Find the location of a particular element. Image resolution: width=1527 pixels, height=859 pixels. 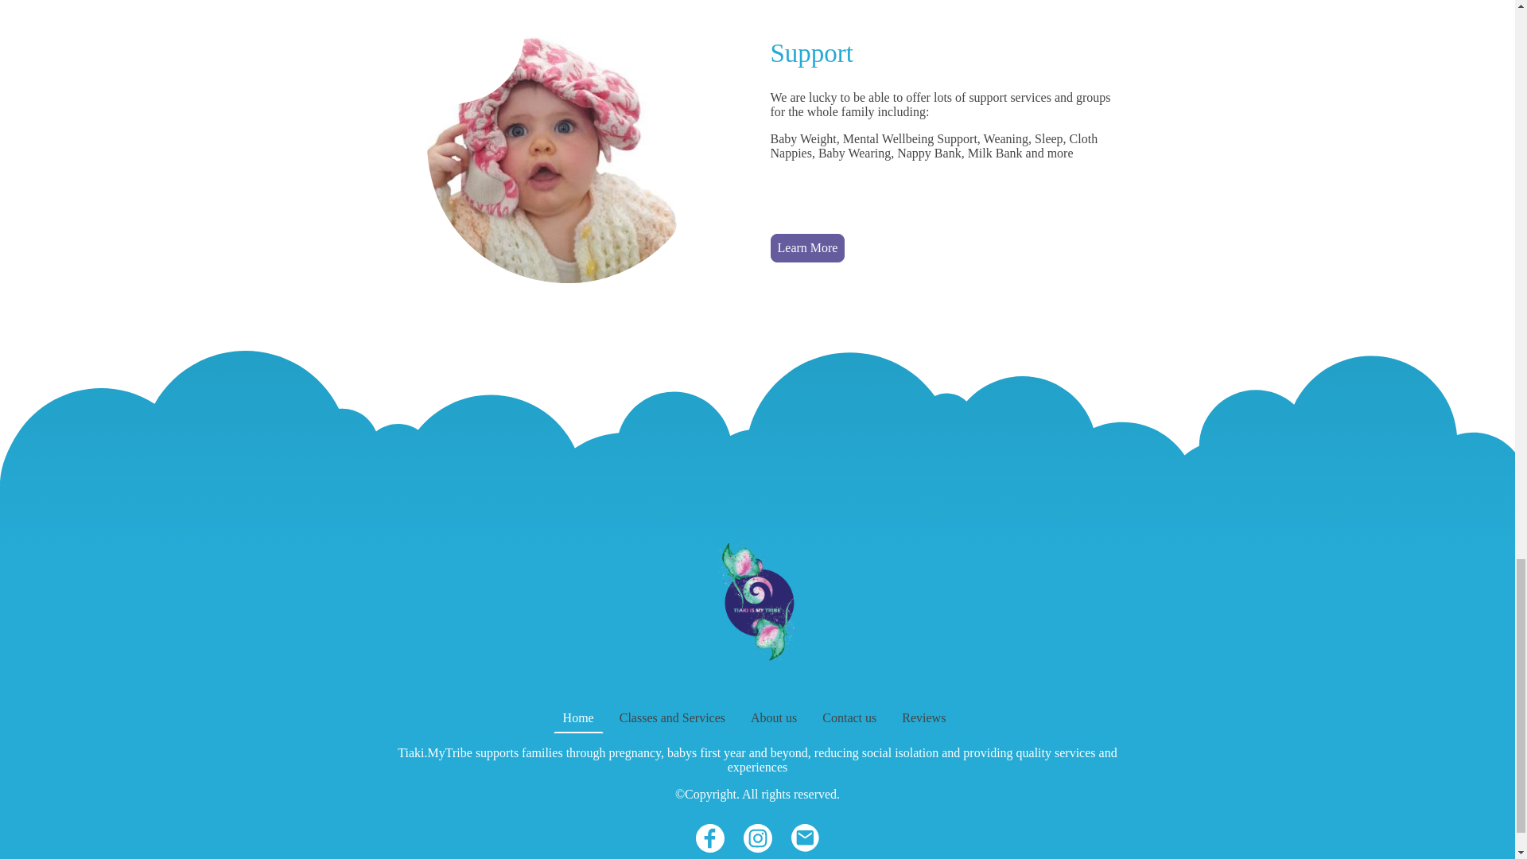

Contact us is located at coordinates (849, 717).